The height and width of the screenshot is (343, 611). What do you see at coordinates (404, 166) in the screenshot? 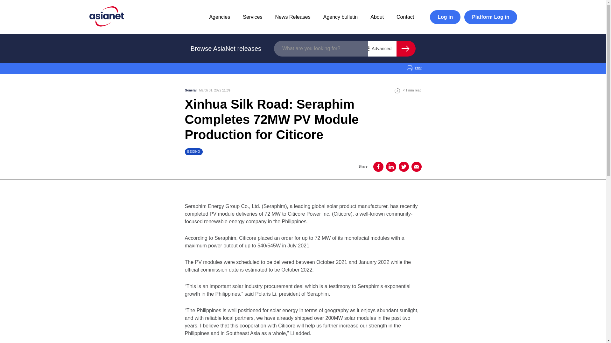
I see `Share on Twitter` at bounding box center [404, 166].